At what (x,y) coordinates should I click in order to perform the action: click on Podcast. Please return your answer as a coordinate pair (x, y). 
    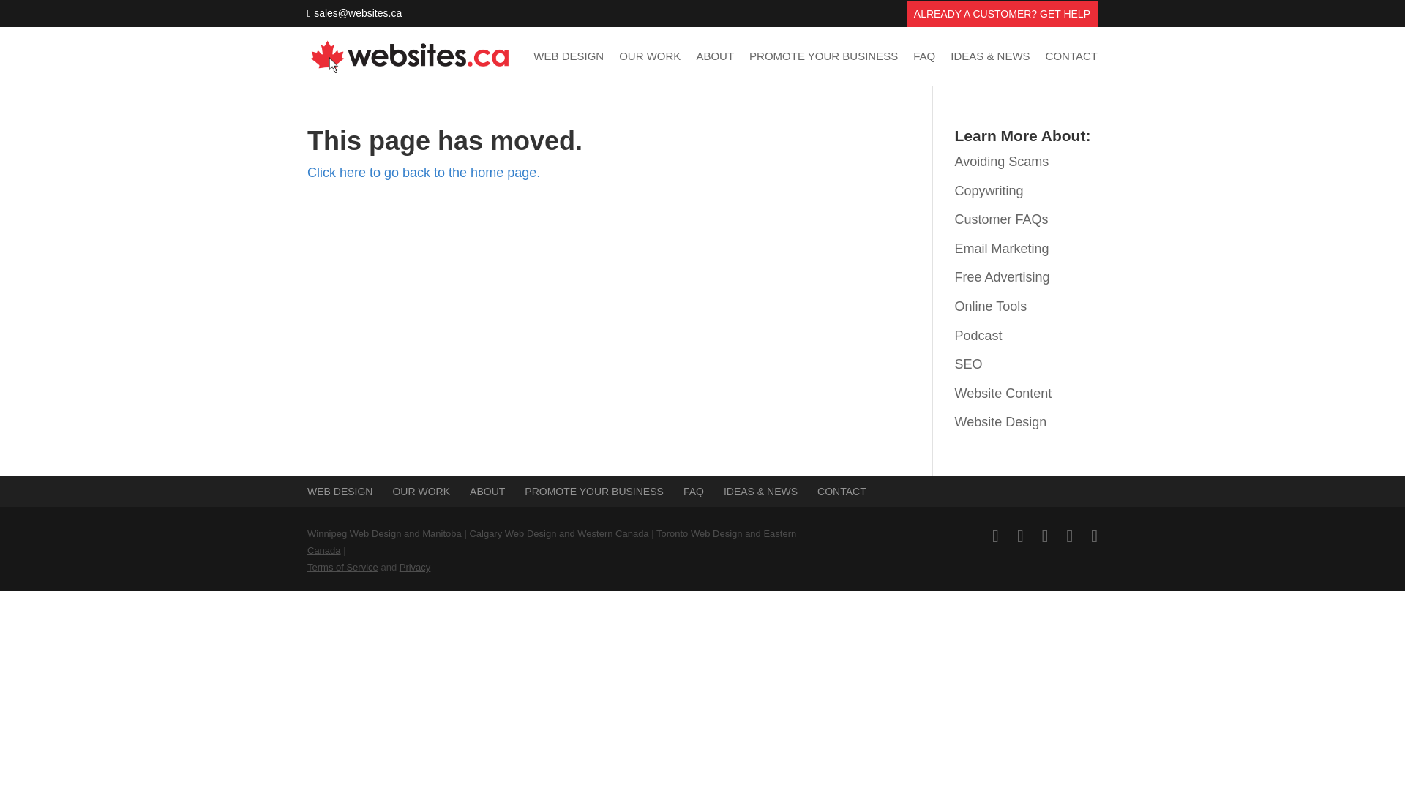
    Looking at the image, I should click on (979, 335).